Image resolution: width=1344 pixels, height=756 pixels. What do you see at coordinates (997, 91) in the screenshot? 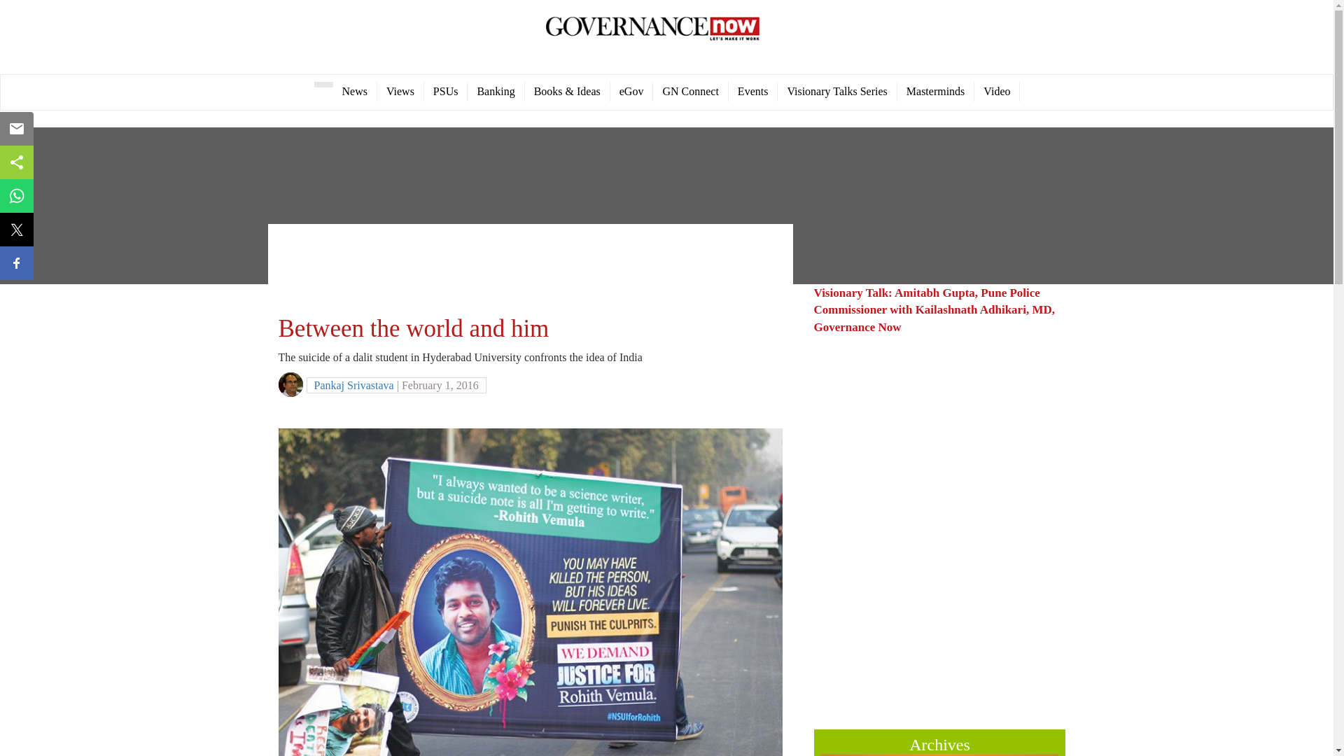
I see `Video` at bounding box center [997, 91].